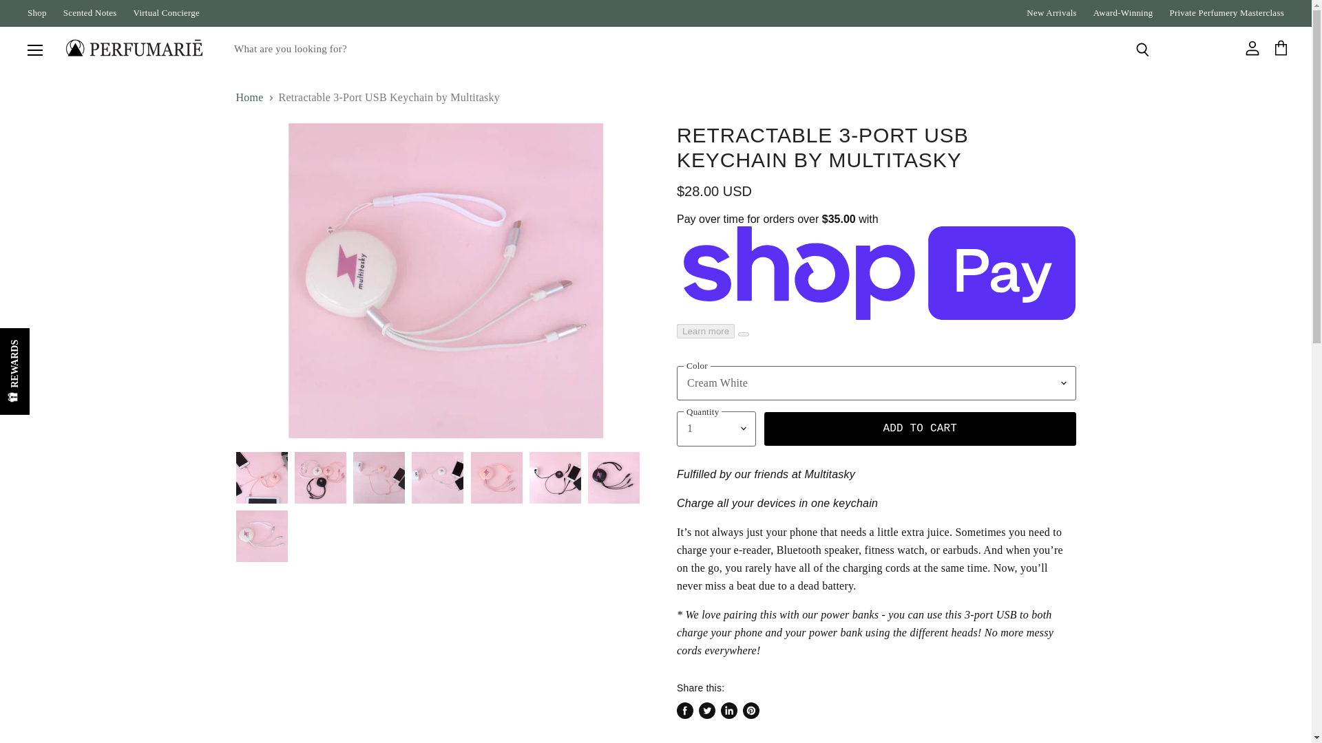 The height and width of the screenshot is (743, 1322). I want to click on Shop, so click(37, 13).